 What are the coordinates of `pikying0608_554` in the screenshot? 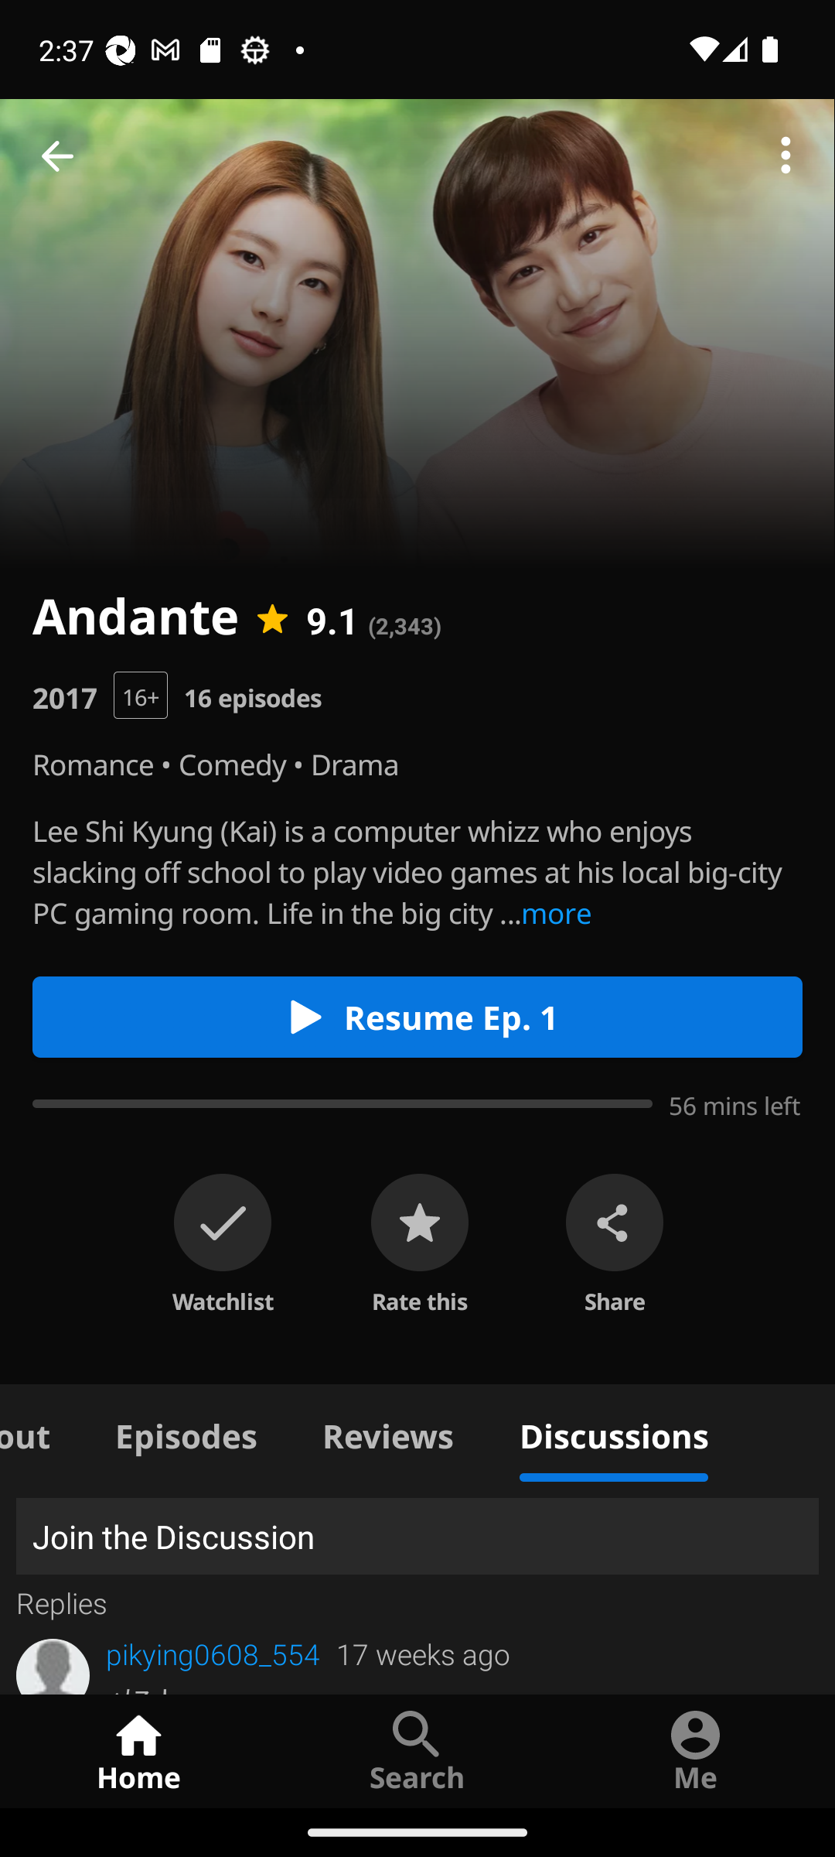 It's located at (213, 1654).